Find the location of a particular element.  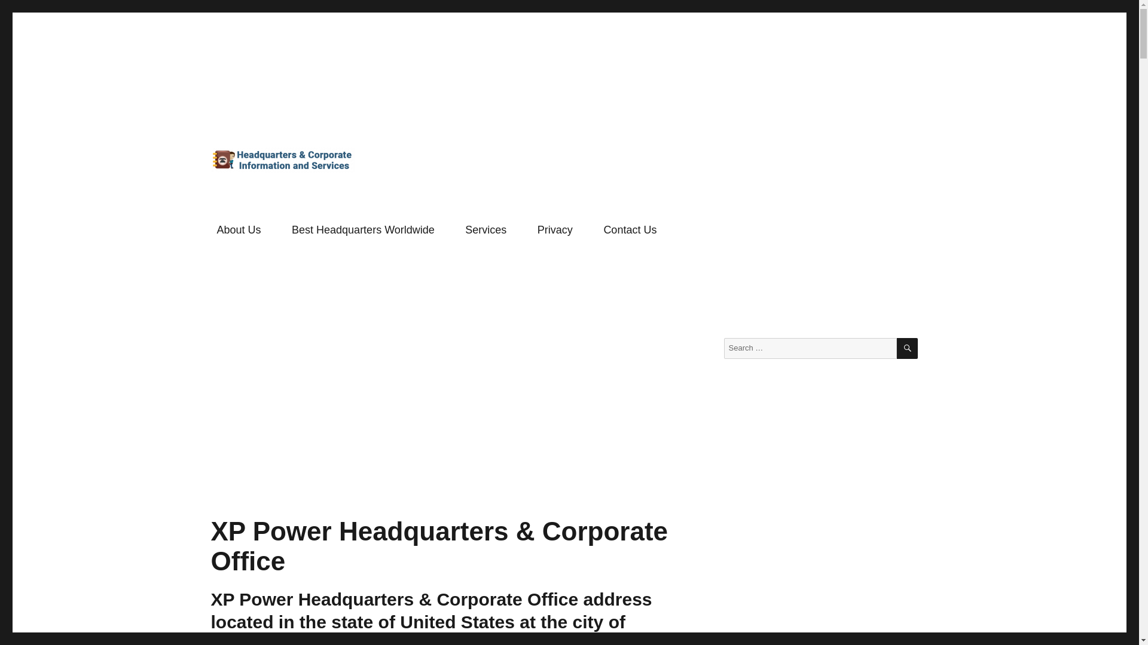

Services is located at coordinates (486, 230).